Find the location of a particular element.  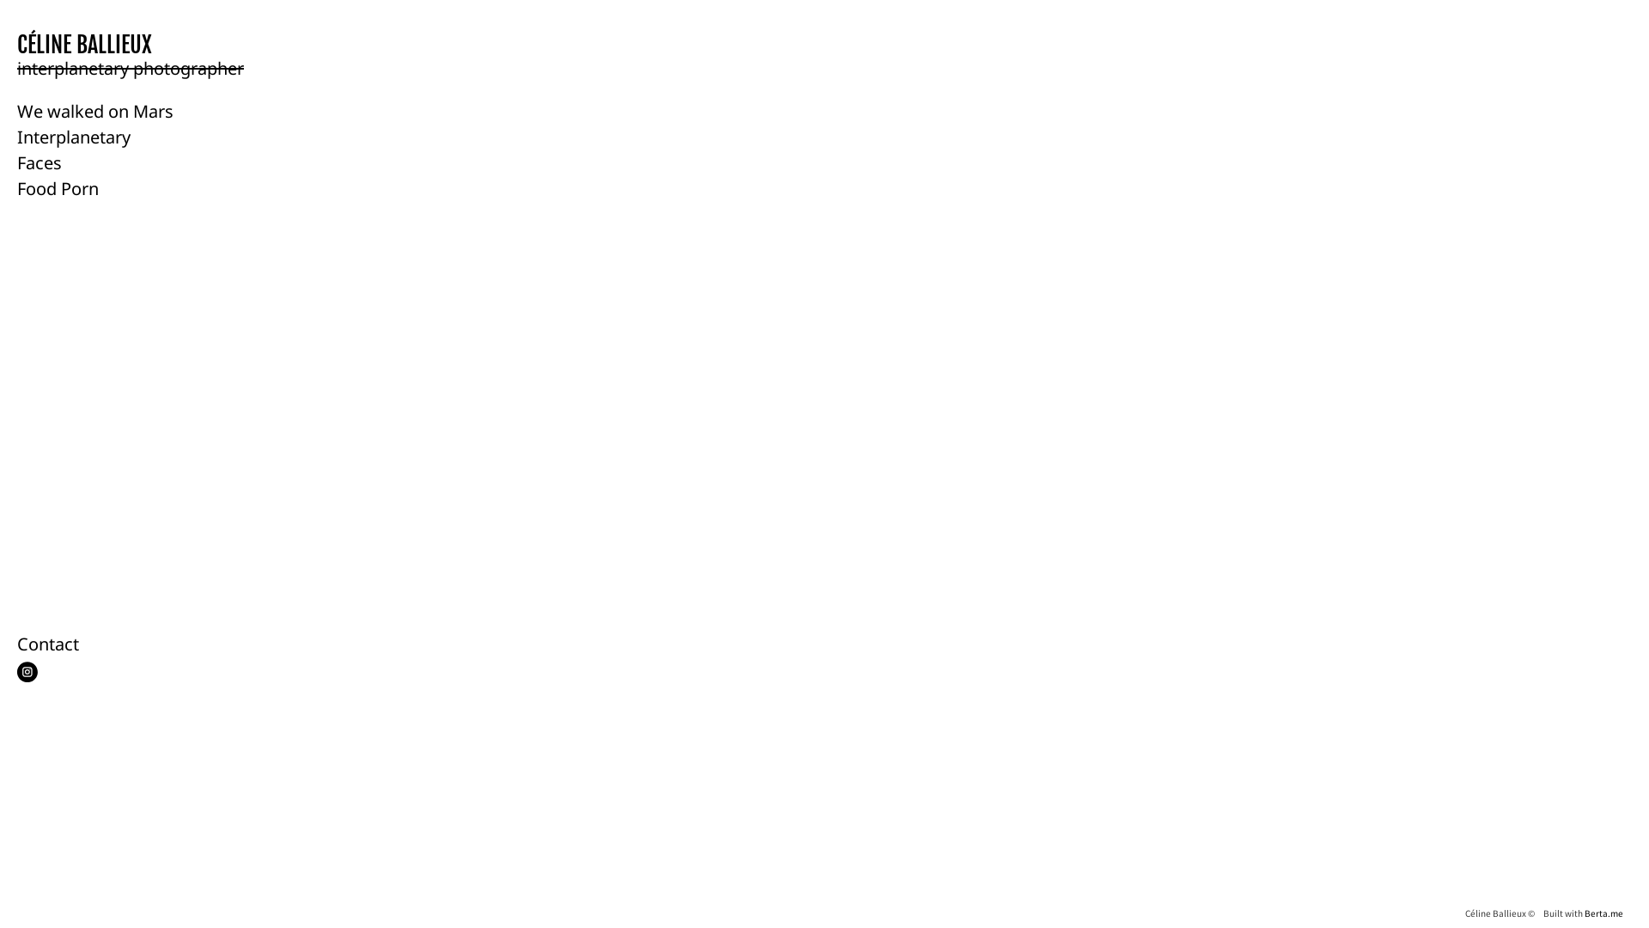

Interplanetary is located at coordinates (74, 137).